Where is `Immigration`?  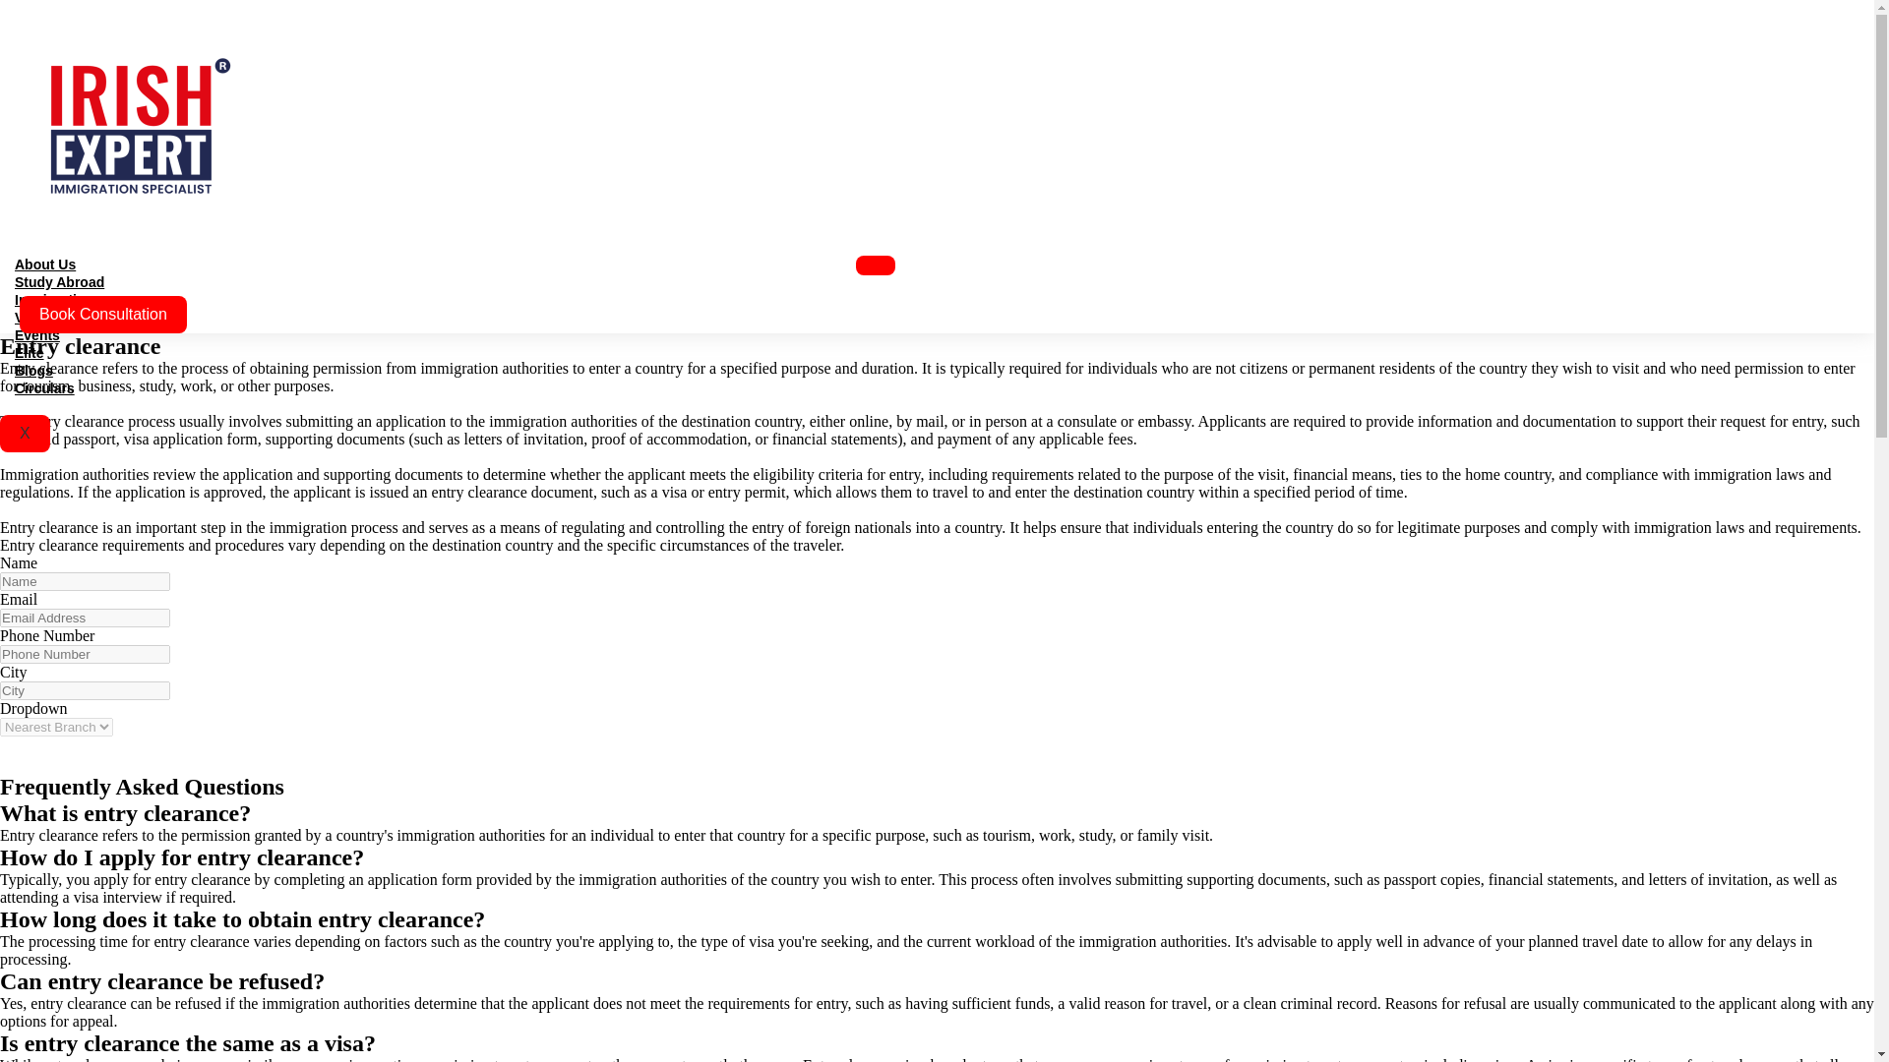 Immigration is located at coordinates (53, 300).